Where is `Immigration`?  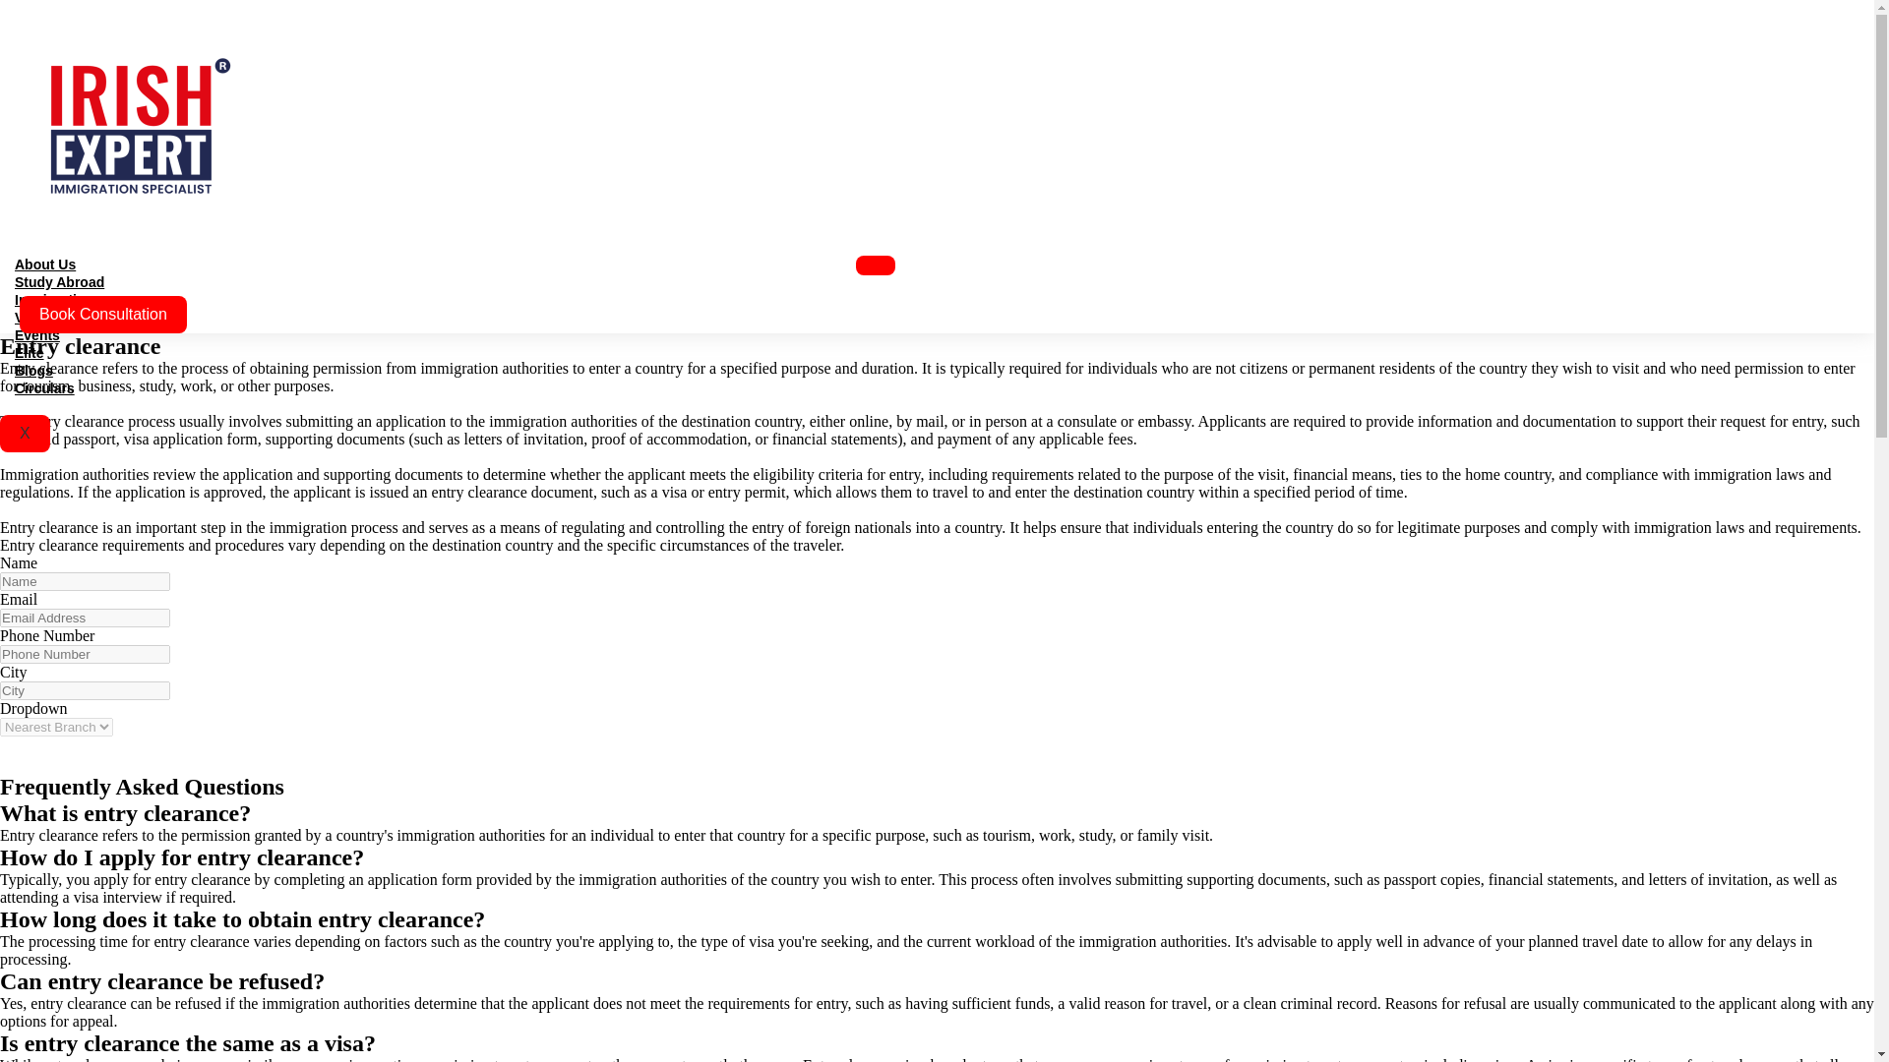 Immigration is located at coordinates (53, 300).